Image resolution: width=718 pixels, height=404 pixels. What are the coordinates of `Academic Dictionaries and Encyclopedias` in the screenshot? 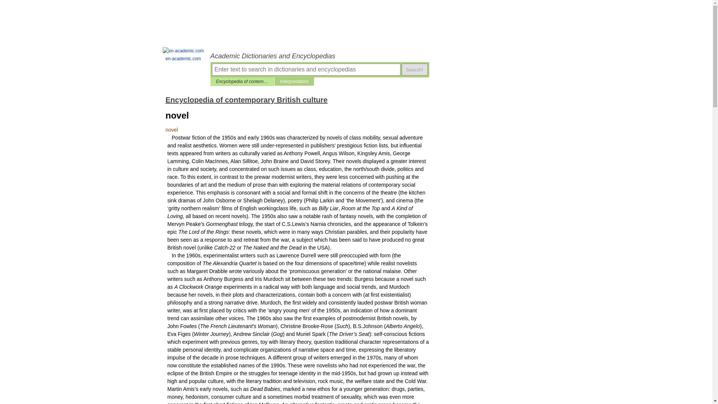 It's located at (319, 56).